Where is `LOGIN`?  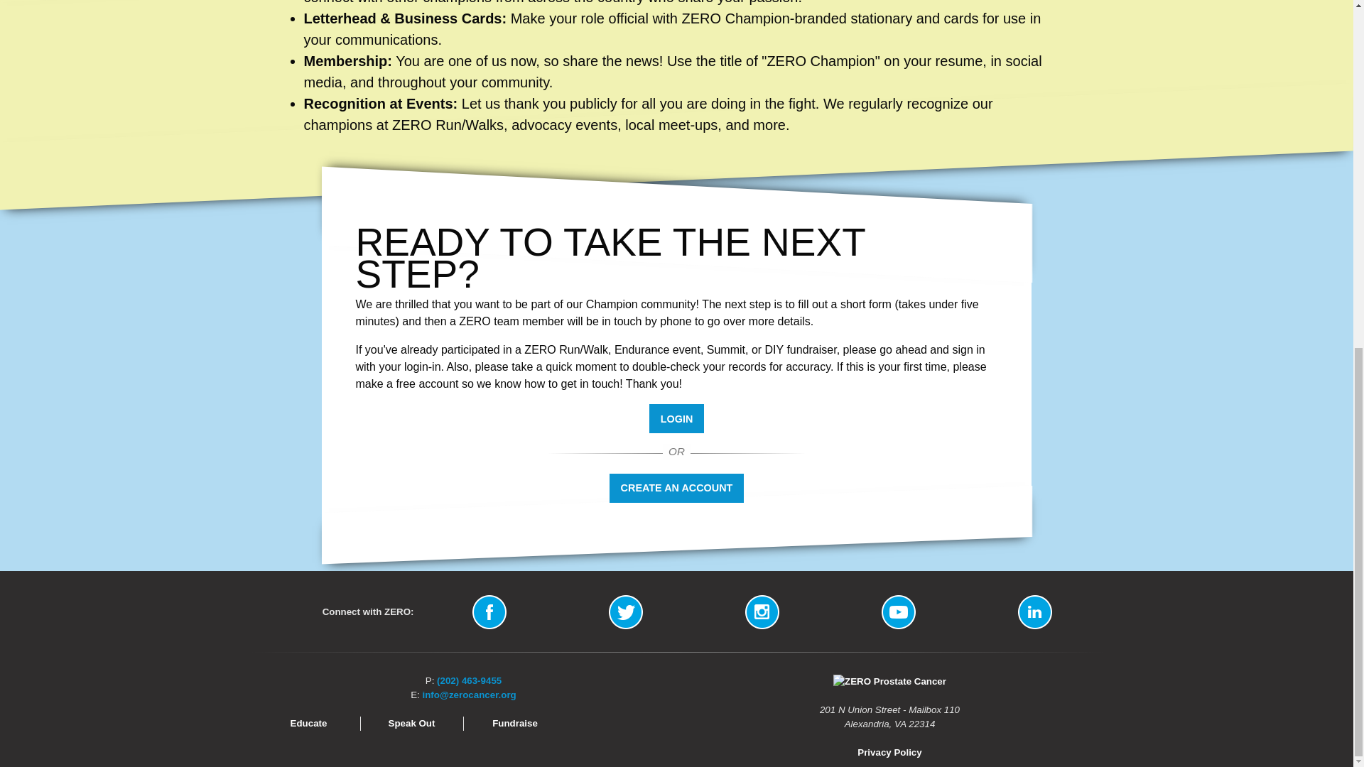 LOGIN is located at coordinates (676, 419).